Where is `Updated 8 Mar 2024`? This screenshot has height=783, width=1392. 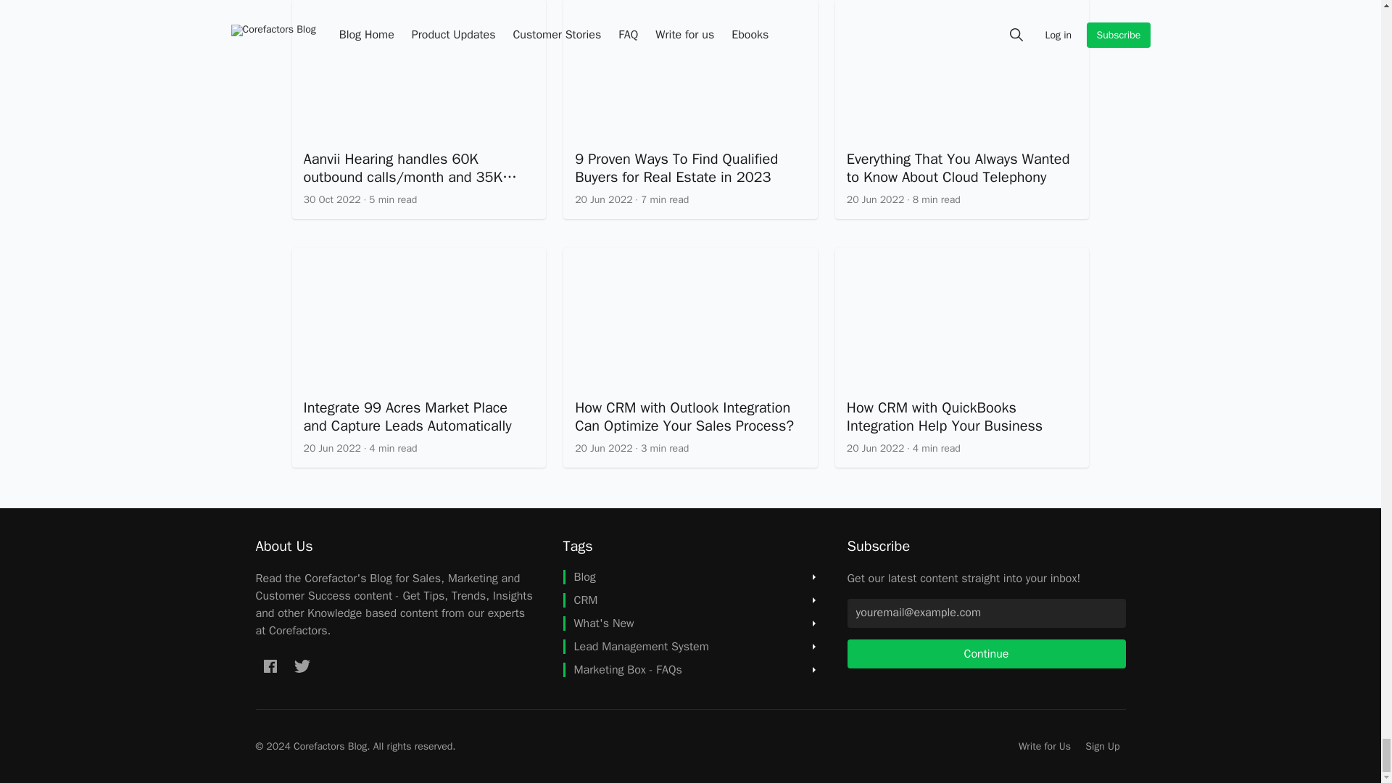
Updated 8 Mar 2024 is located at coordinates (603, 199).